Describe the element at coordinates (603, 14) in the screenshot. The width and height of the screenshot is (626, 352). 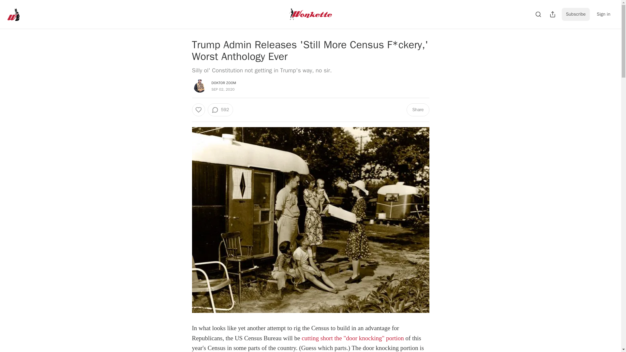
I see `Sign in` at that location.